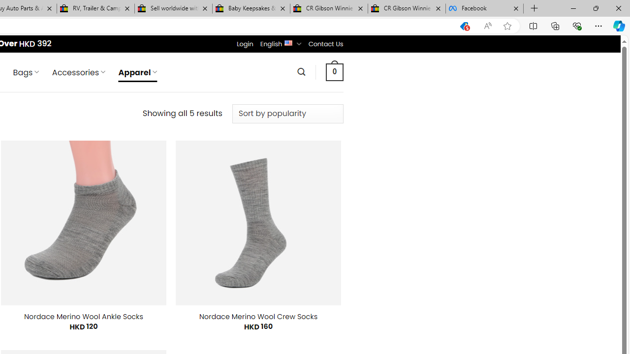 Image resolution: width=630 pixels, height=354 pixels. What do you see at coordinates (288, 42) in the screenshot?
I see `English` at bounding box center [288, 42].